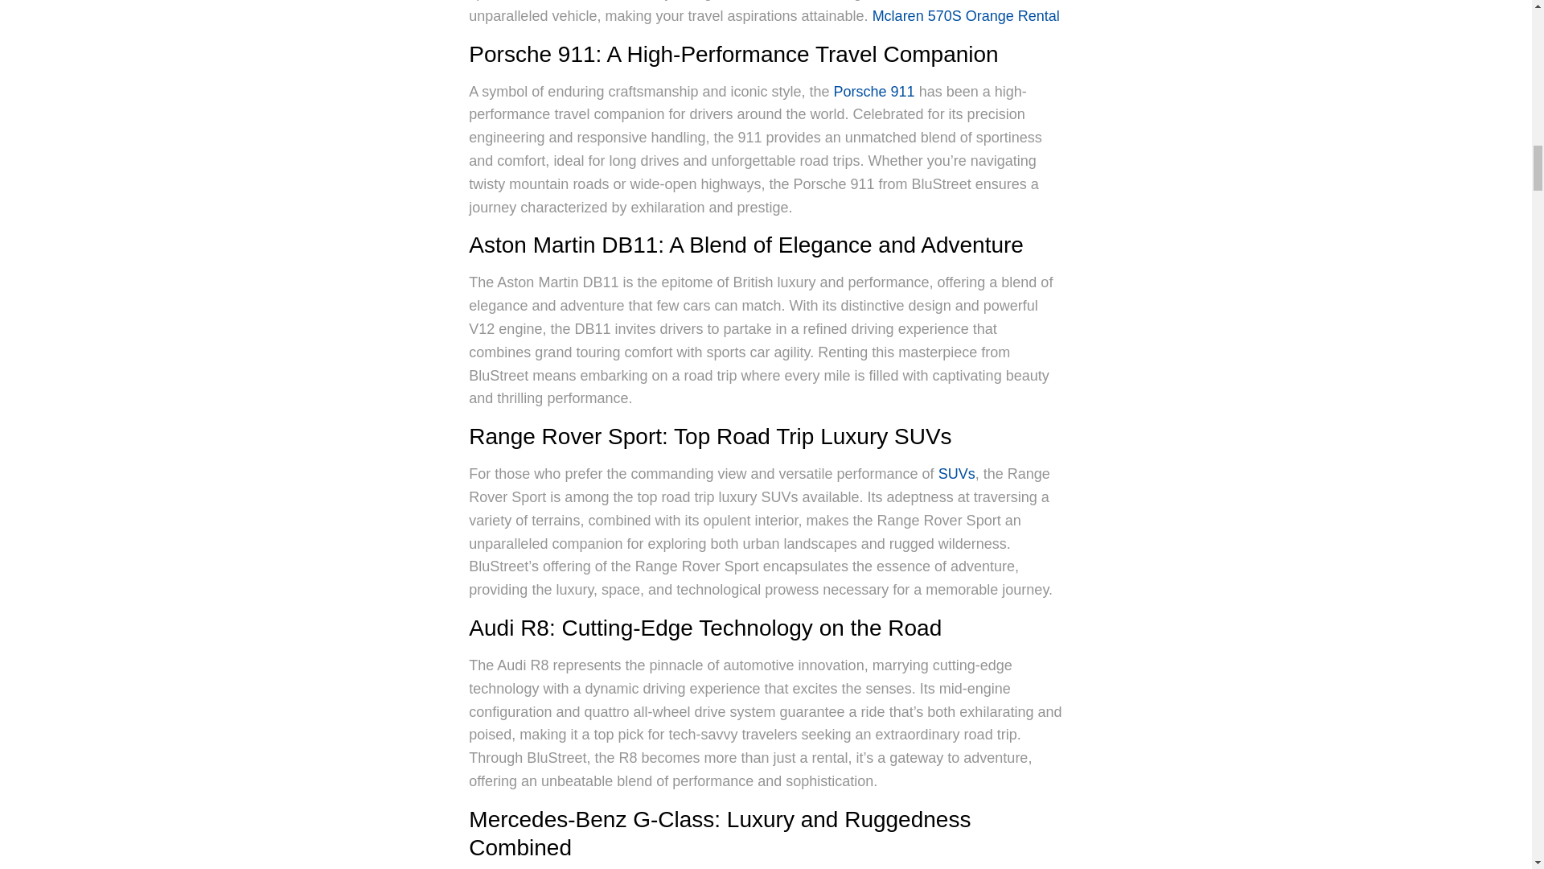 Image resolution: width=1544 pixels, height=869 pixels. Describe the element at coordinates (957, 473) in the screenshot. I see `SUVs` at that location.